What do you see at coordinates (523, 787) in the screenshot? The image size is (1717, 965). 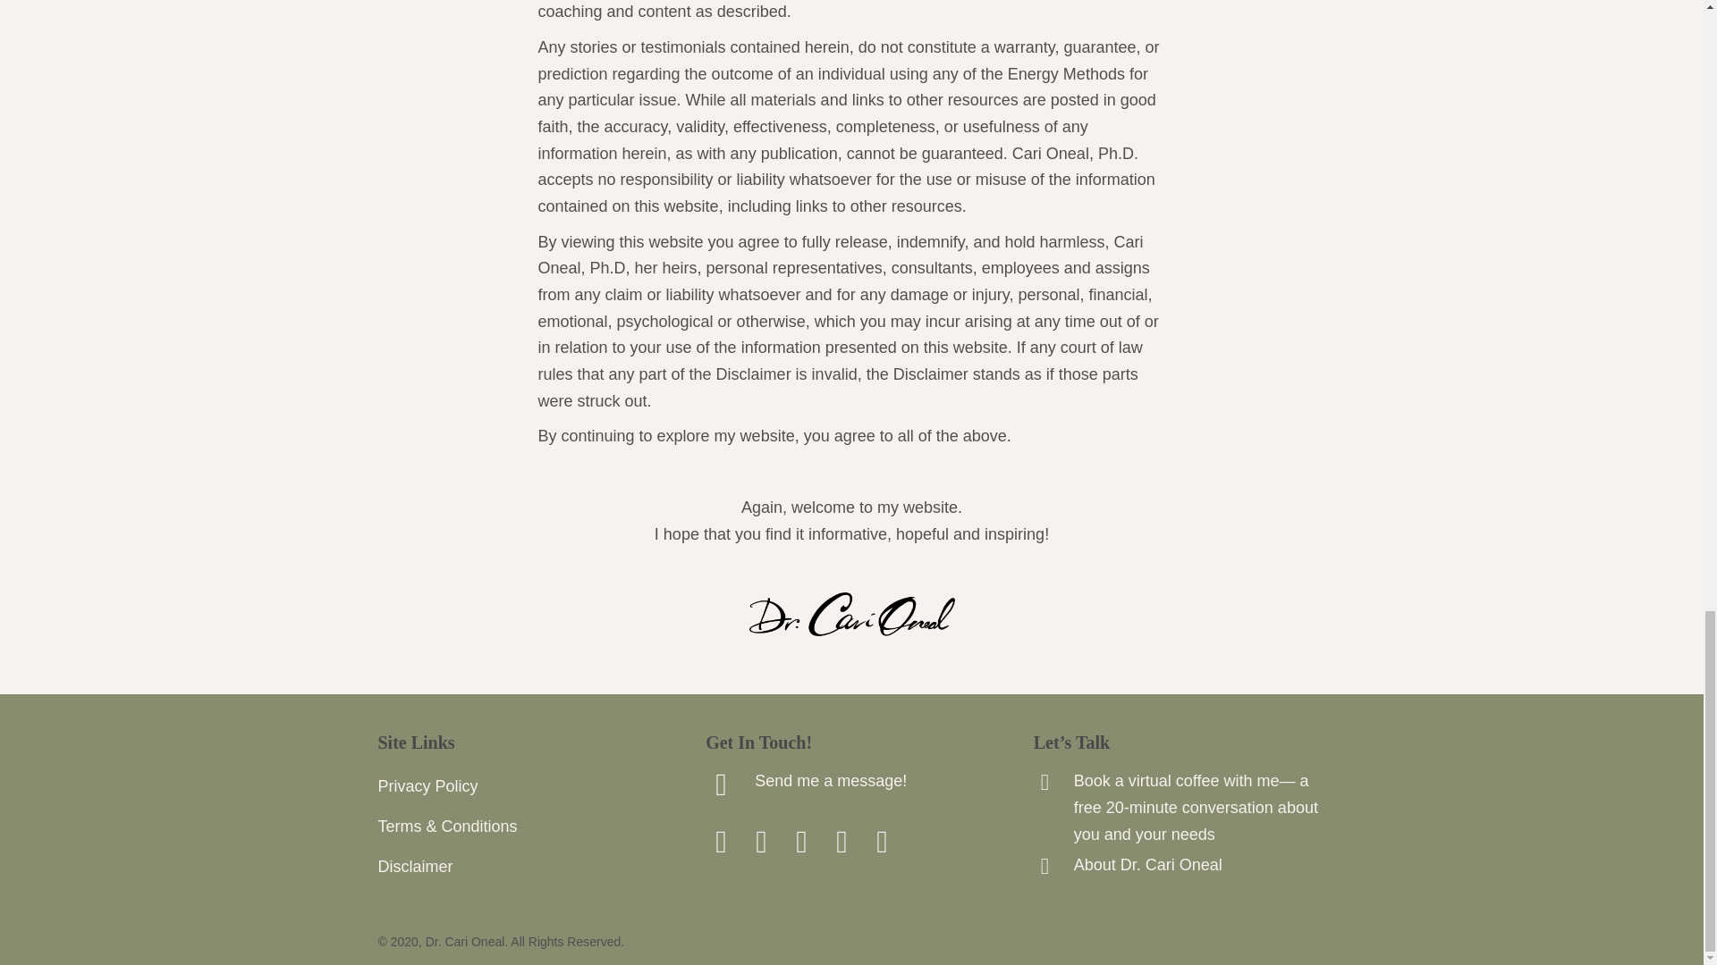 I see `Privacy Policy` at bounding box center [523, 787].